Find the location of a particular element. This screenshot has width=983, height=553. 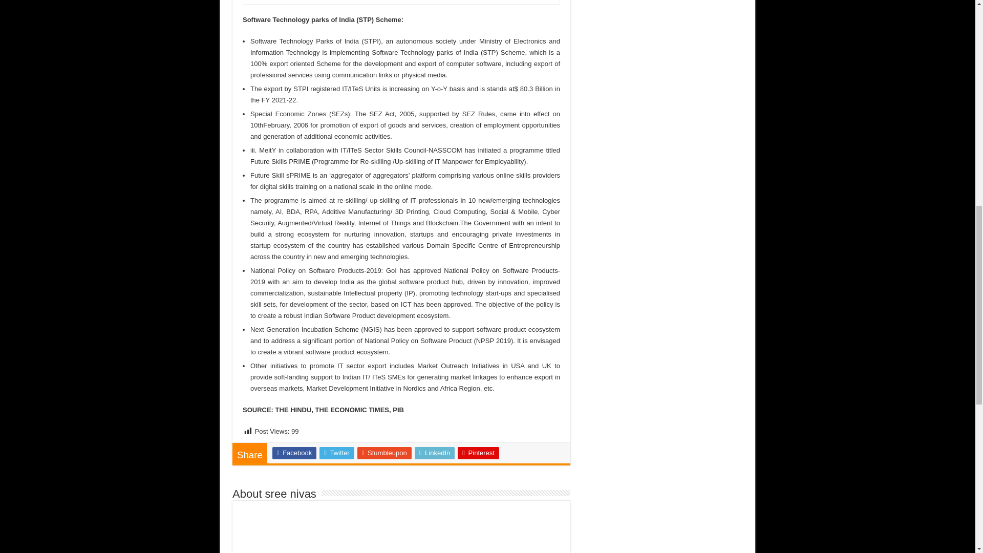

Pinterest is located at coordinates (478, 453).